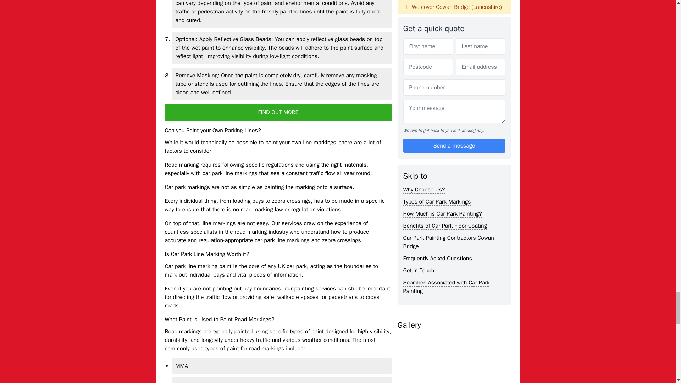 The height and width of the screenshot is (383, 681). What do you see at coordinates (278, 112) in the screenshot?
I see `FIND OUT MORE` at bounding box center [278, 112].